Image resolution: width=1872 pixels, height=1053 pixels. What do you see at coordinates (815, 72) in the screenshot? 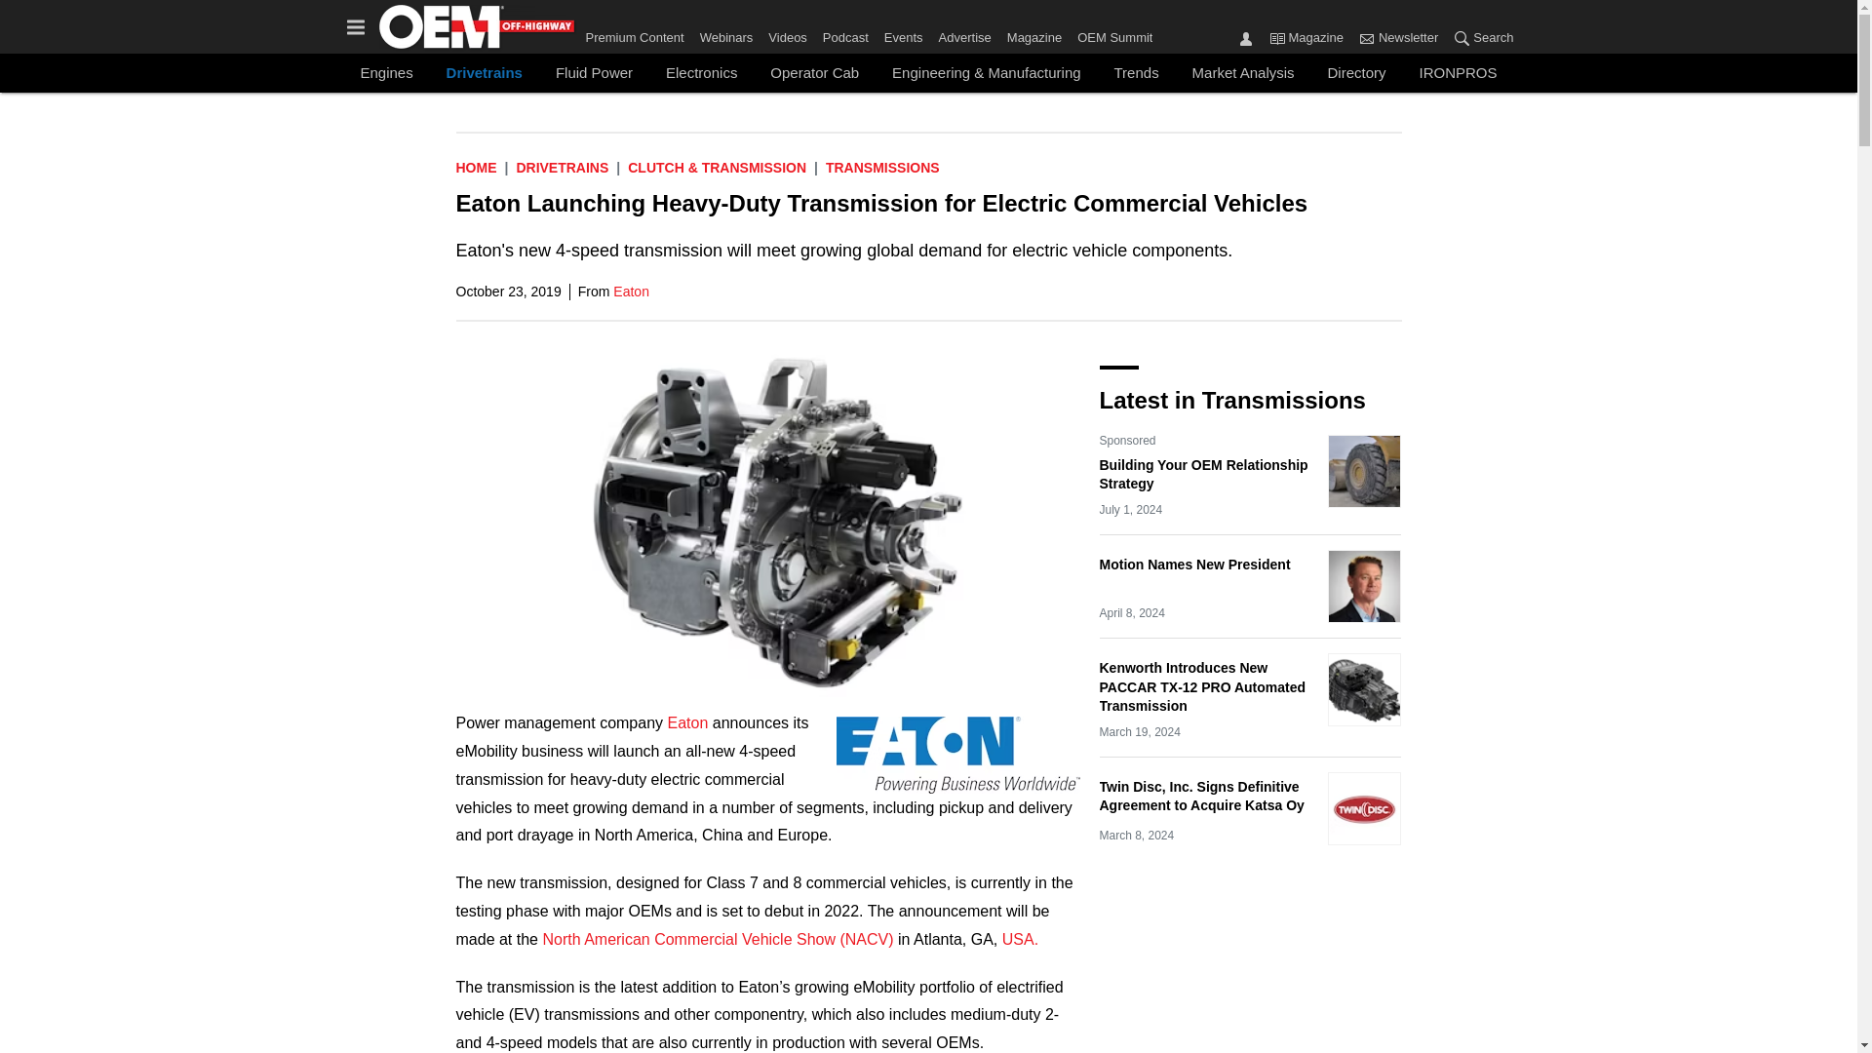
I see `Operator Cab` at bounding box center [815, 72].